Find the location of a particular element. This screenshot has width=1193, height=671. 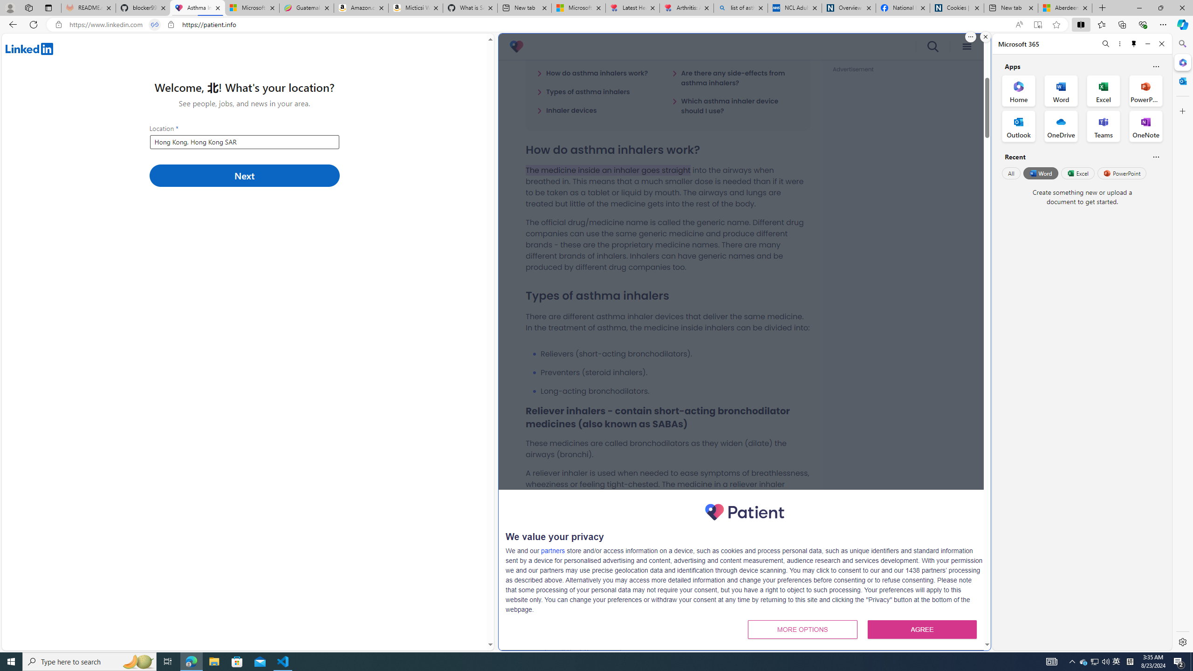

All is located at coordinates (1011, 173).